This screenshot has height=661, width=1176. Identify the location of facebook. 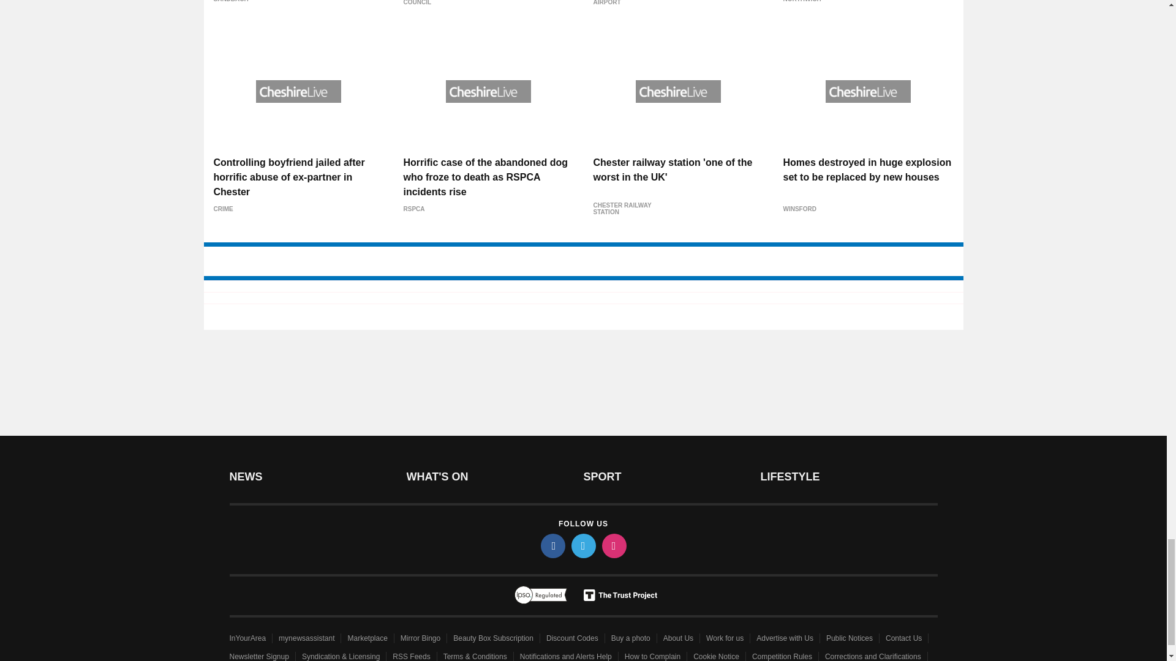
(552, 545).